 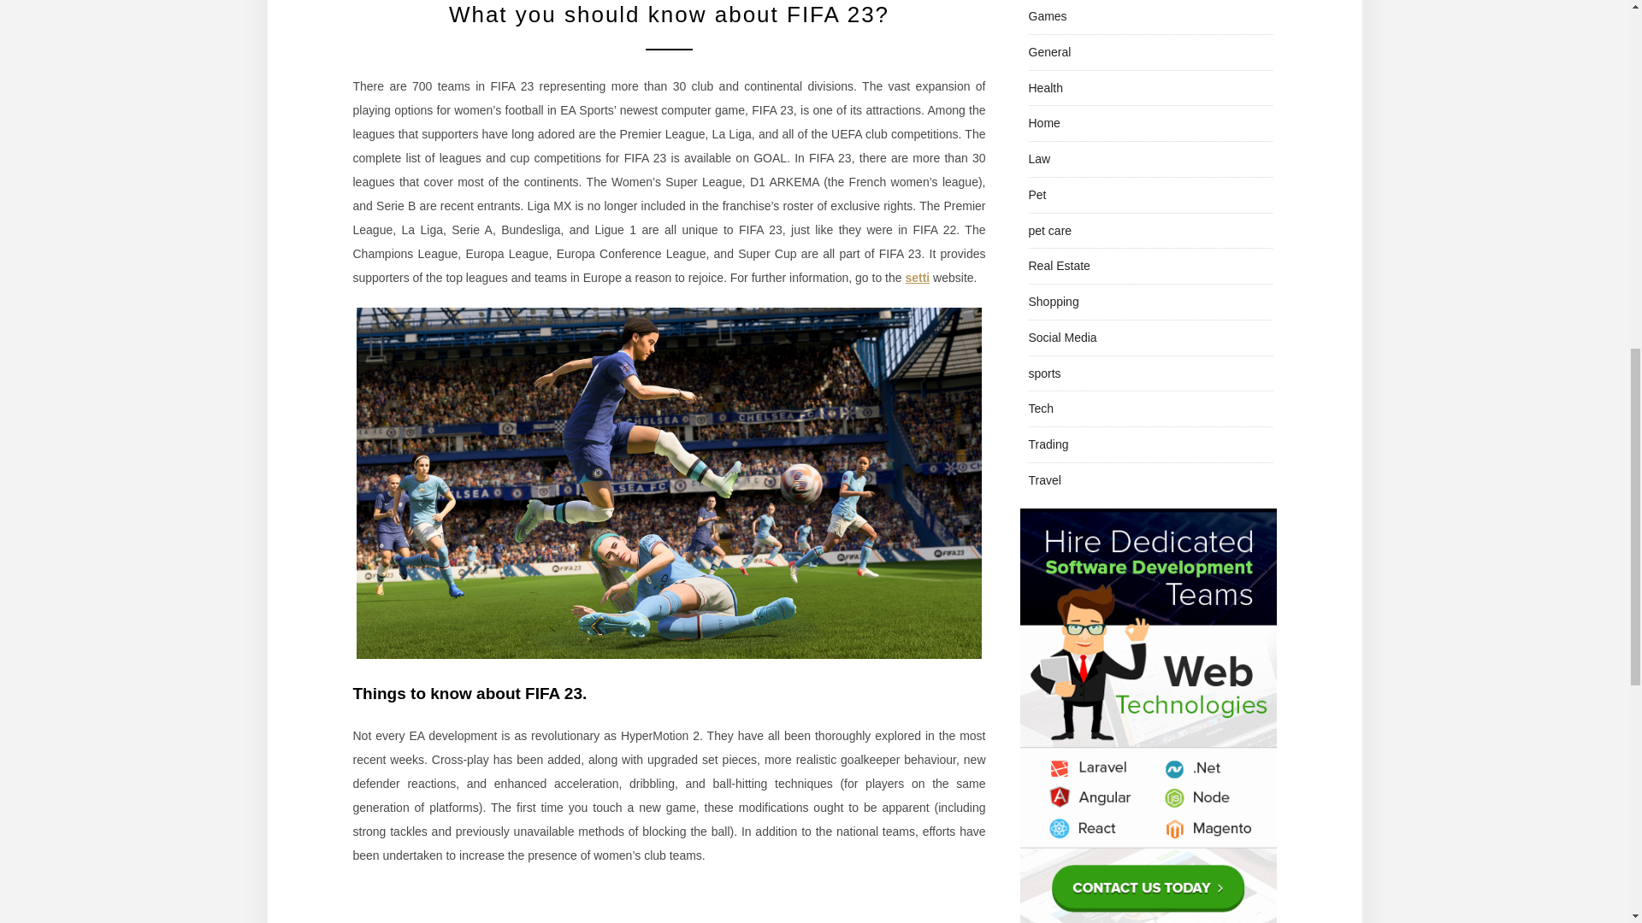 What do you see at coordinates (1038, 159) in the screenshot?
I see `Law` at bounding box center [1038, 159].